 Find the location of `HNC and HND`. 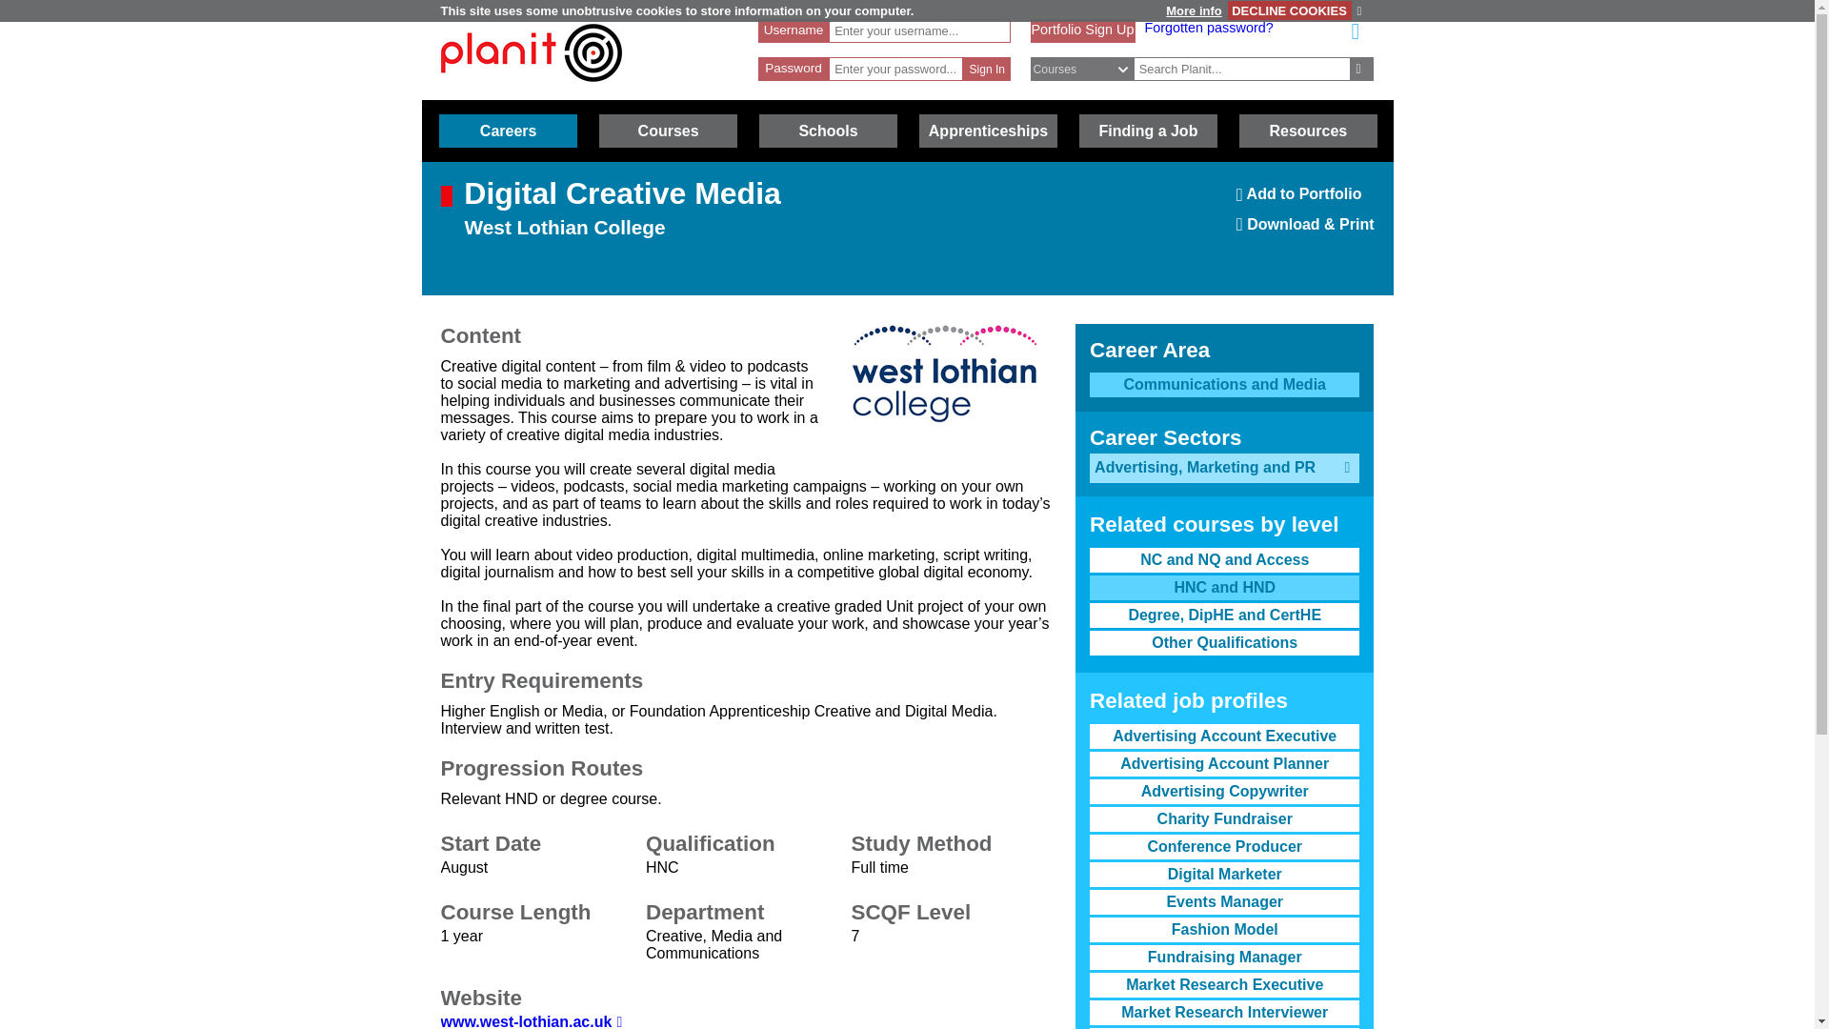

HNC and HND is located at coordinates (1224, 587).